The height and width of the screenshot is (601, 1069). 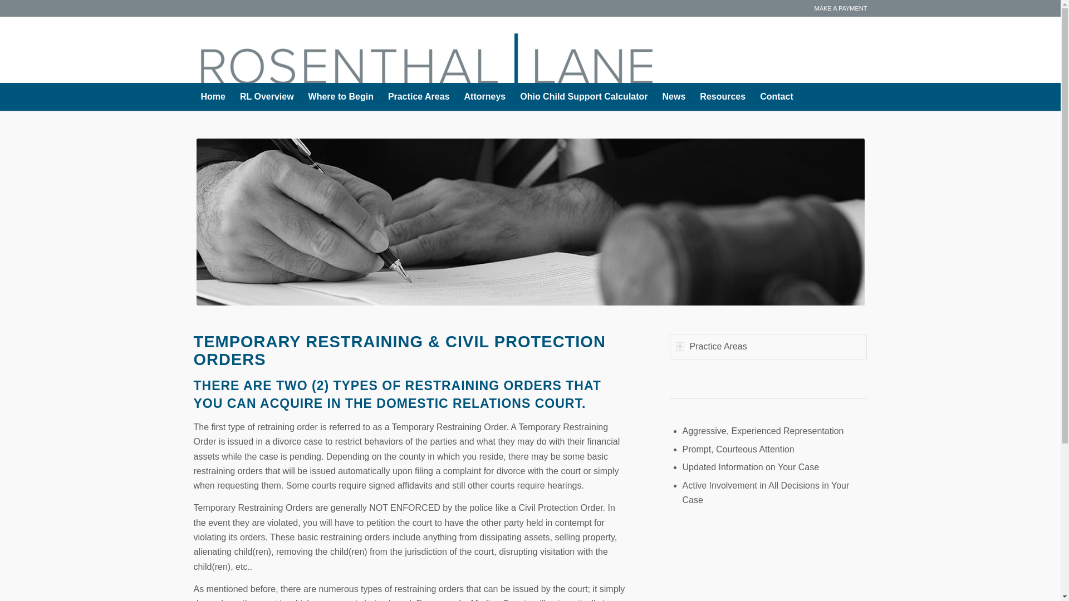 What do you see at coordinates (485, 97) in the screenshot?
I see `Attorneys` at bounding box center [485, 97].